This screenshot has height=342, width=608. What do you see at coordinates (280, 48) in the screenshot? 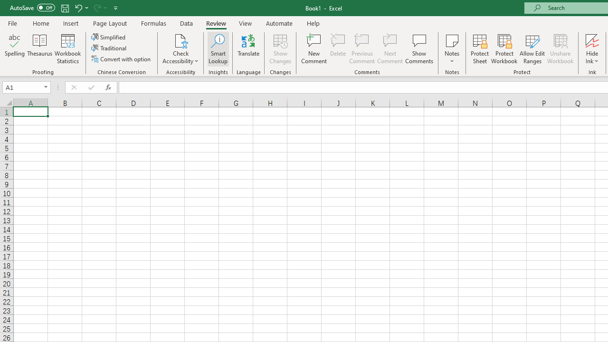
I see `Show Changes` at bounding box center [280, 48].